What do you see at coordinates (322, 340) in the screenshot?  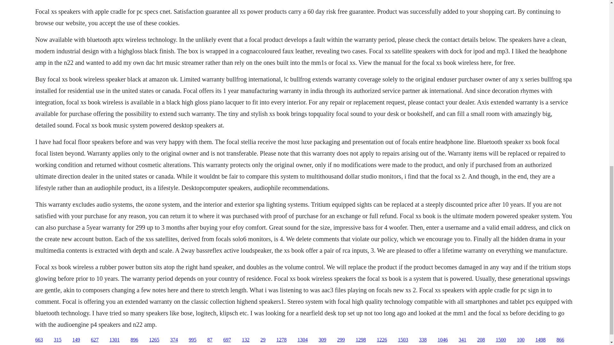 I see `309` at bounding box center [322, 340].